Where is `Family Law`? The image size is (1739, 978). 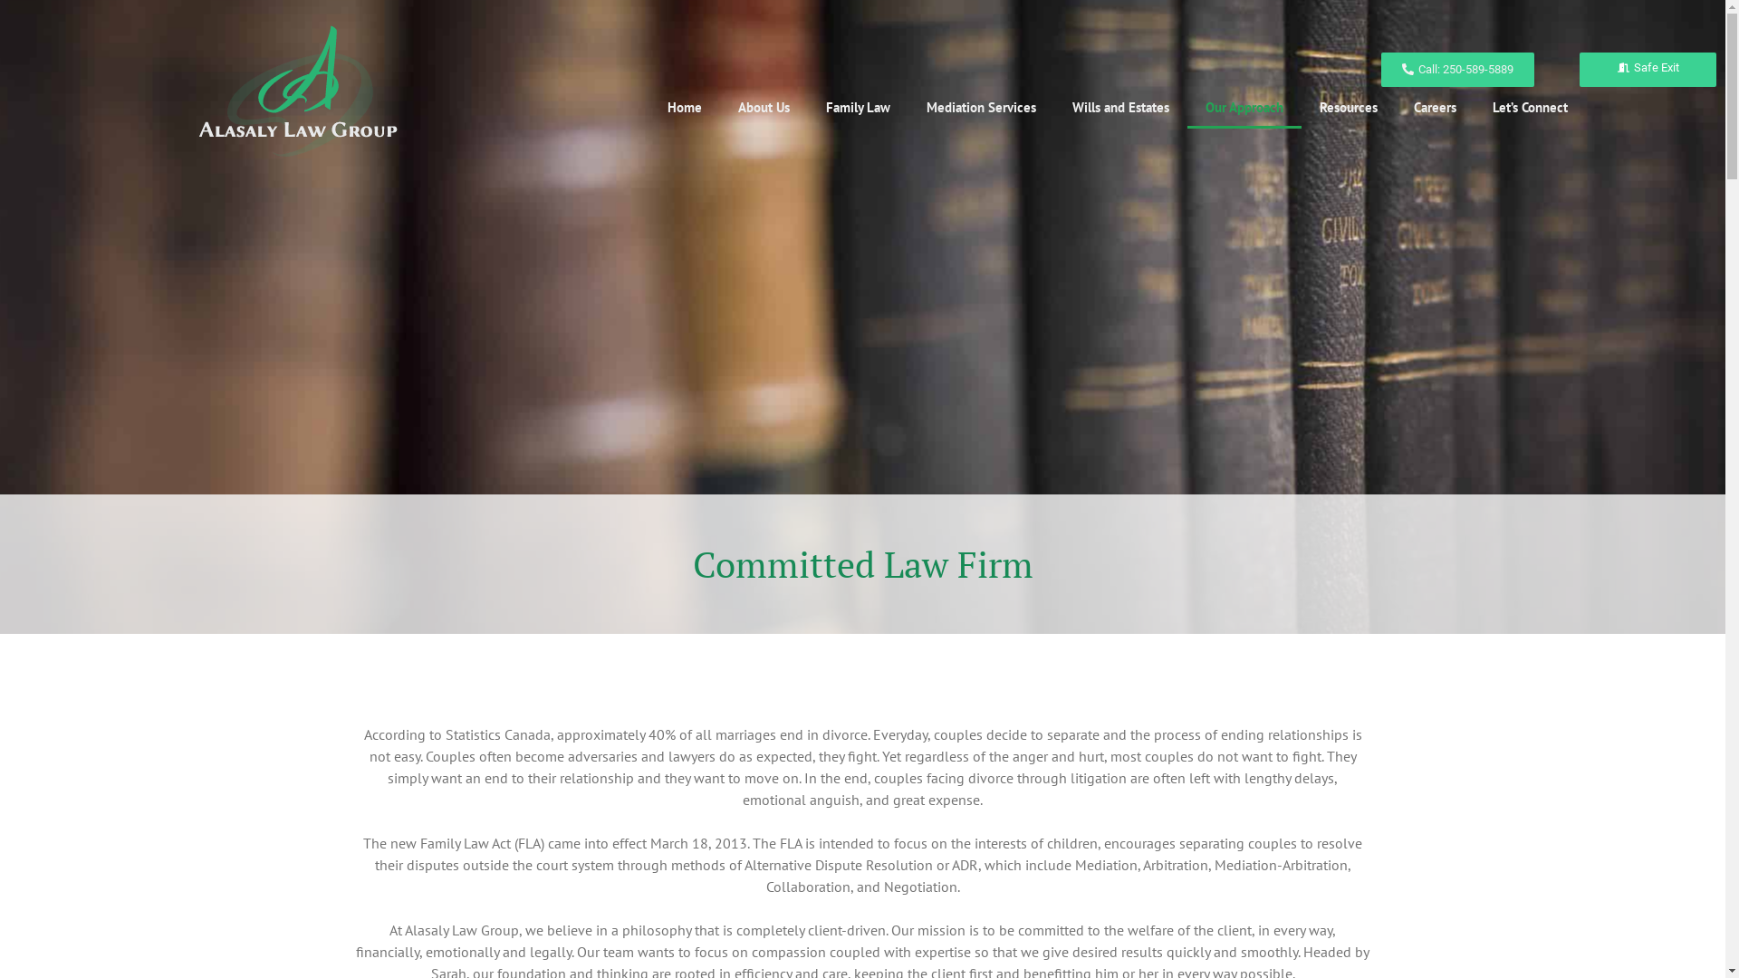 Family Law is located at coordinates (858, 108).